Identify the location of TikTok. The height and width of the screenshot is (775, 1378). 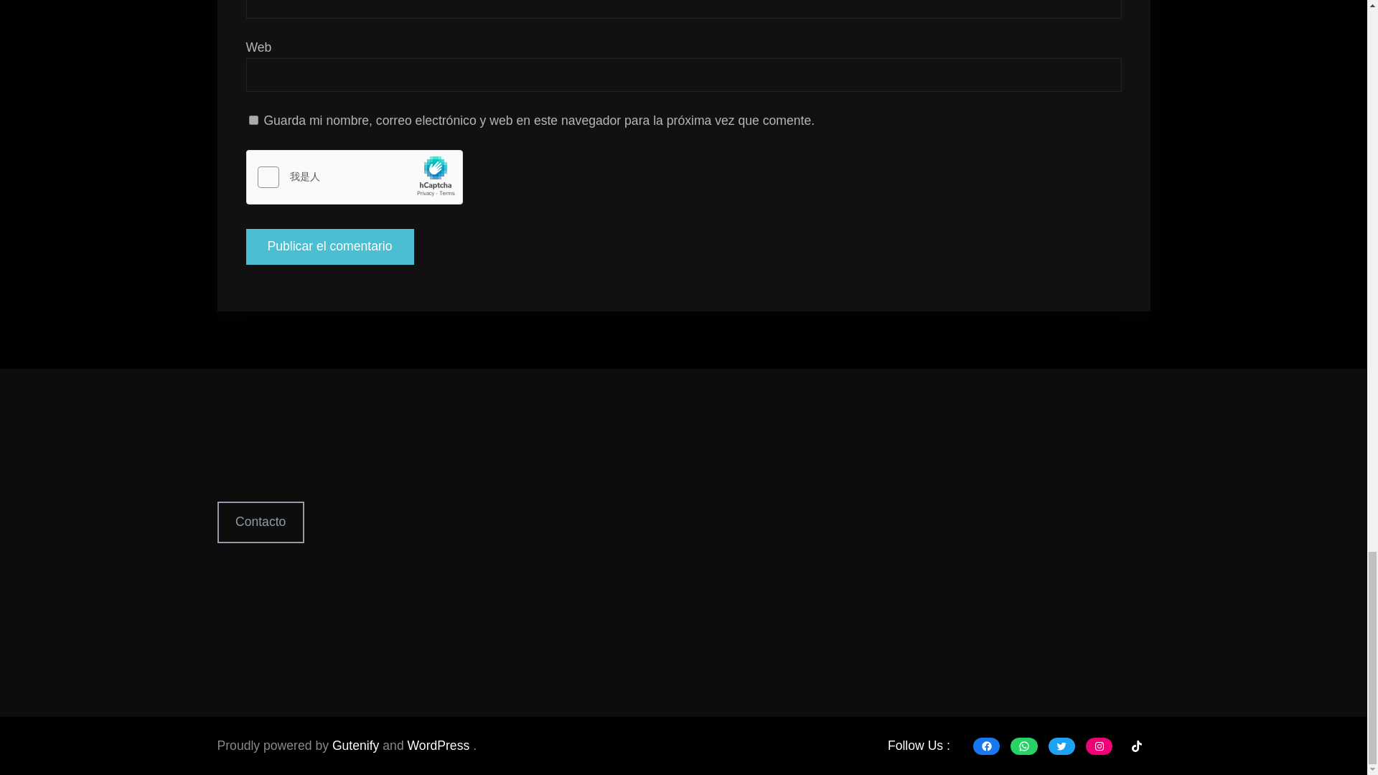
(1135, 746).